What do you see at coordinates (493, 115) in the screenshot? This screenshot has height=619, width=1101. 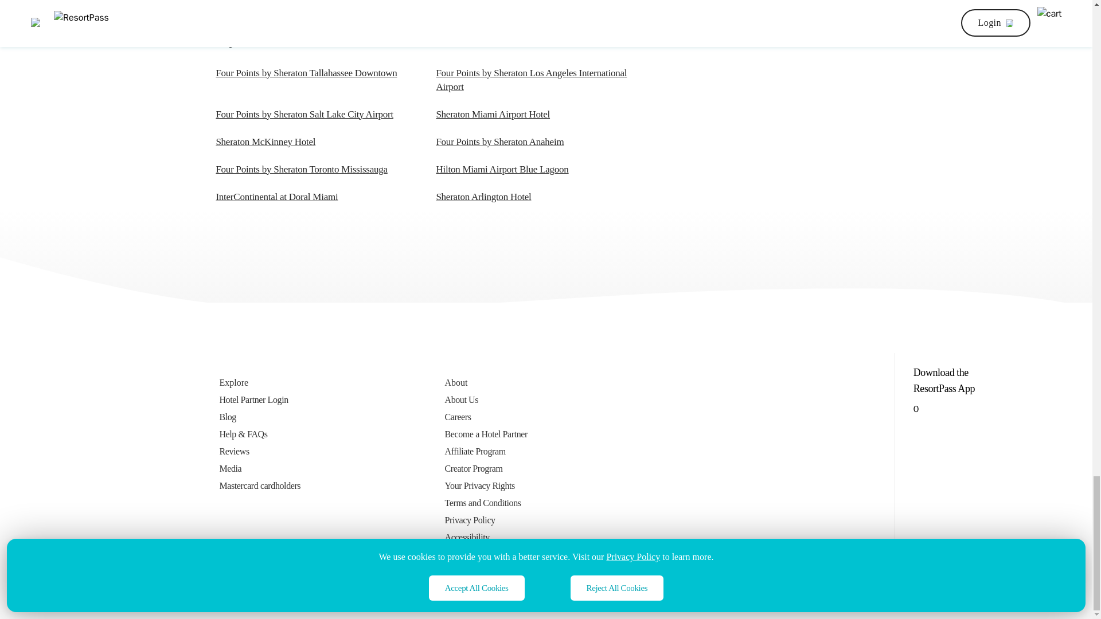 I see `Visit Sheraton Miami Airport Hotel` at bounding box center [493, 115].